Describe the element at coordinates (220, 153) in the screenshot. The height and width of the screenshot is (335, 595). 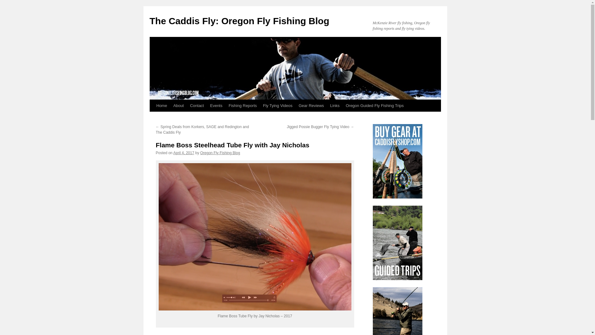
I see `View all posts by Oregon Fly Fishing Blog` at that location.